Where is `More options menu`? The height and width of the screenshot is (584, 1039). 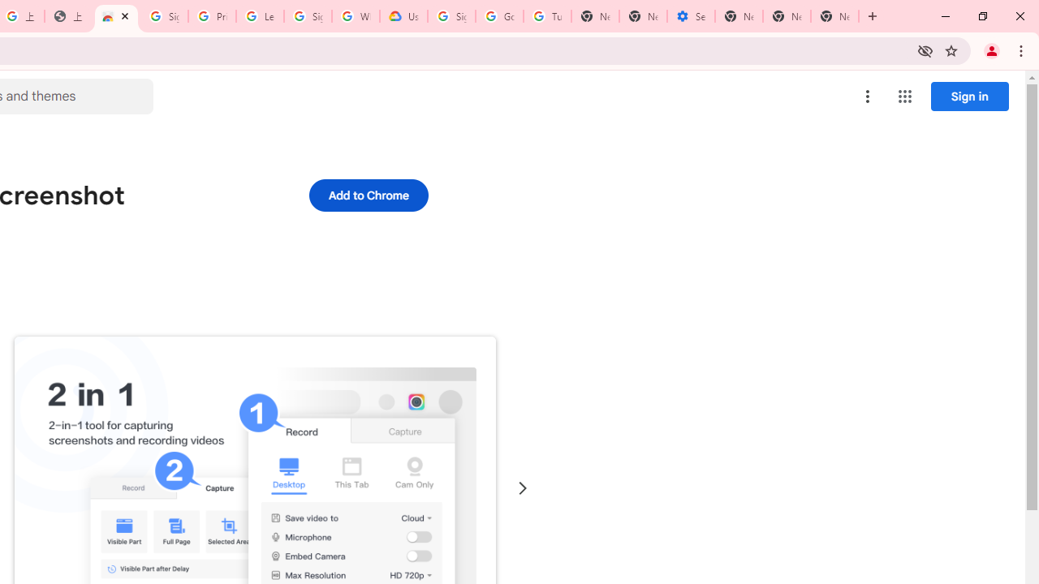
More options menu is located at coordinates (868, 96).